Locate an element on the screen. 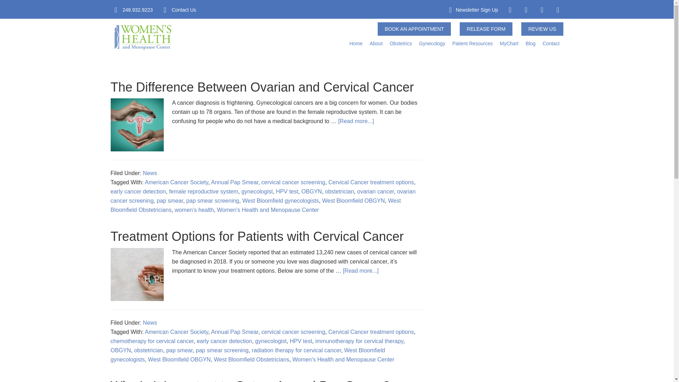 The height and width of the screenshot is (382, 679). Contact Us is located at coordinates (184, 10).